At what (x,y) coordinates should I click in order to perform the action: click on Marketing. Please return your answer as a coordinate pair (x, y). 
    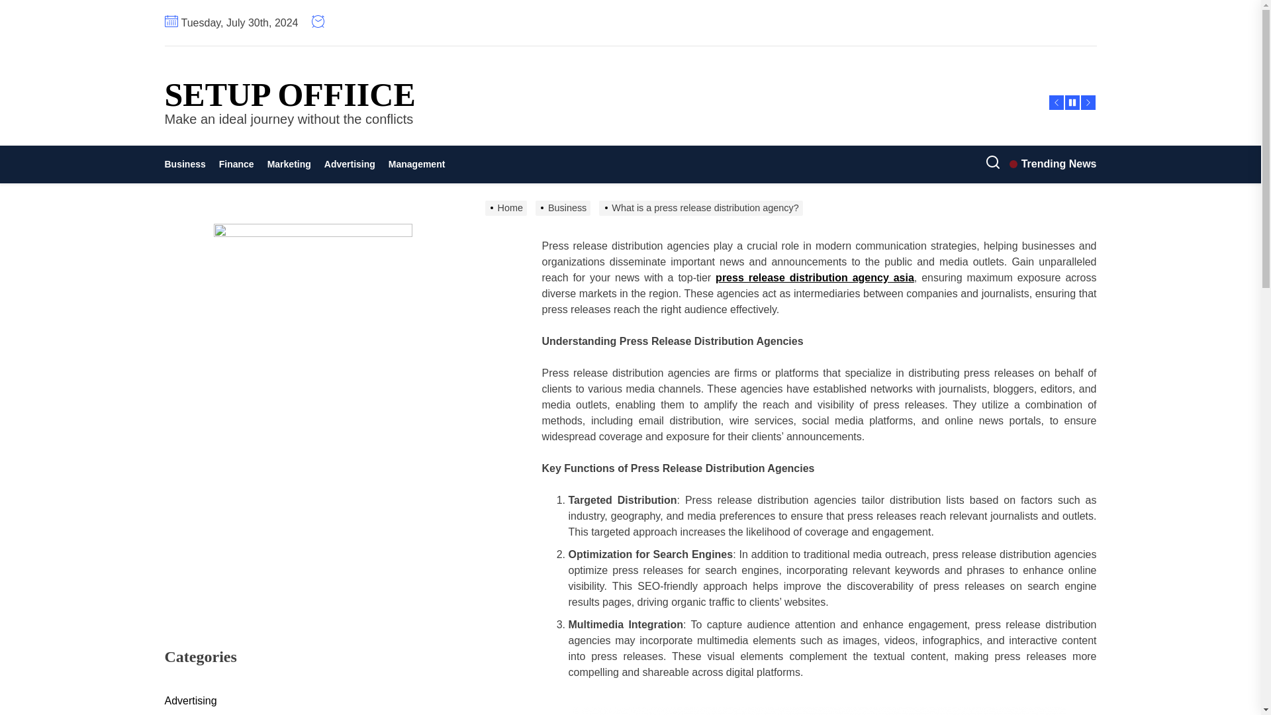
    Looking at the image, I should click on (289, 164).